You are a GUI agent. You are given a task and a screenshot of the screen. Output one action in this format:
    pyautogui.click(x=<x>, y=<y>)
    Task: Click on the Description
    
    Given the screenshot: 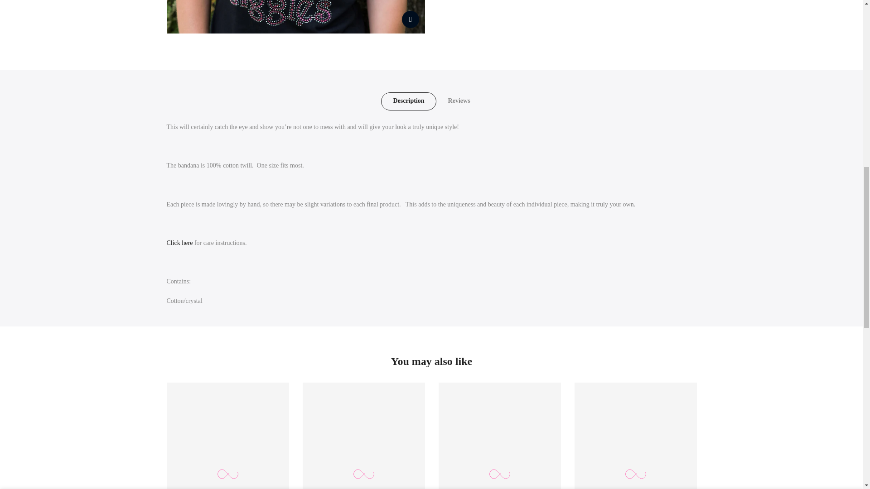 What is the action you would take?
    pyautogui.click(x=408, y=101)
    